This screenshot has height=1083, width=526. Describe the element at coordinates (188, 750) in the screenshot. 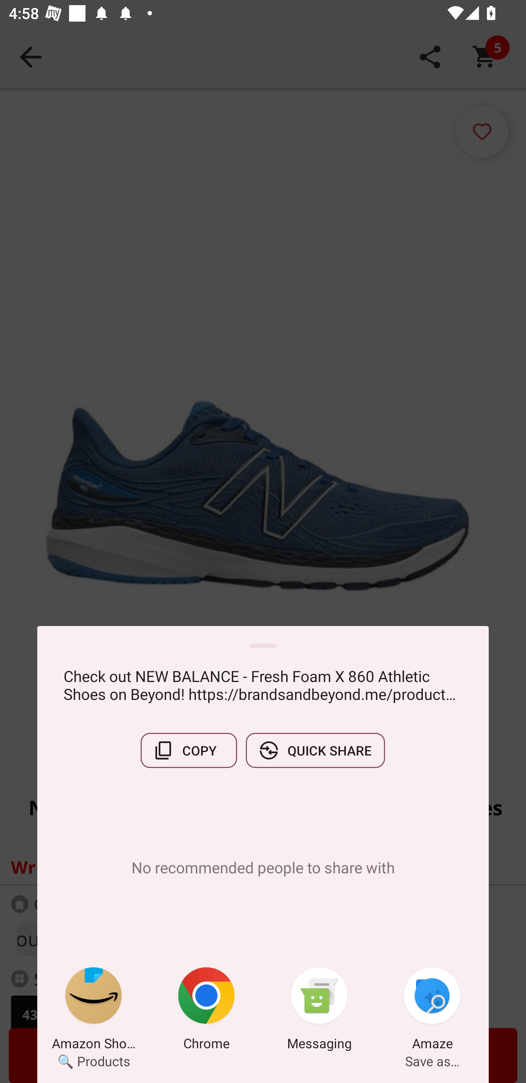

I see `COPY` at that location.